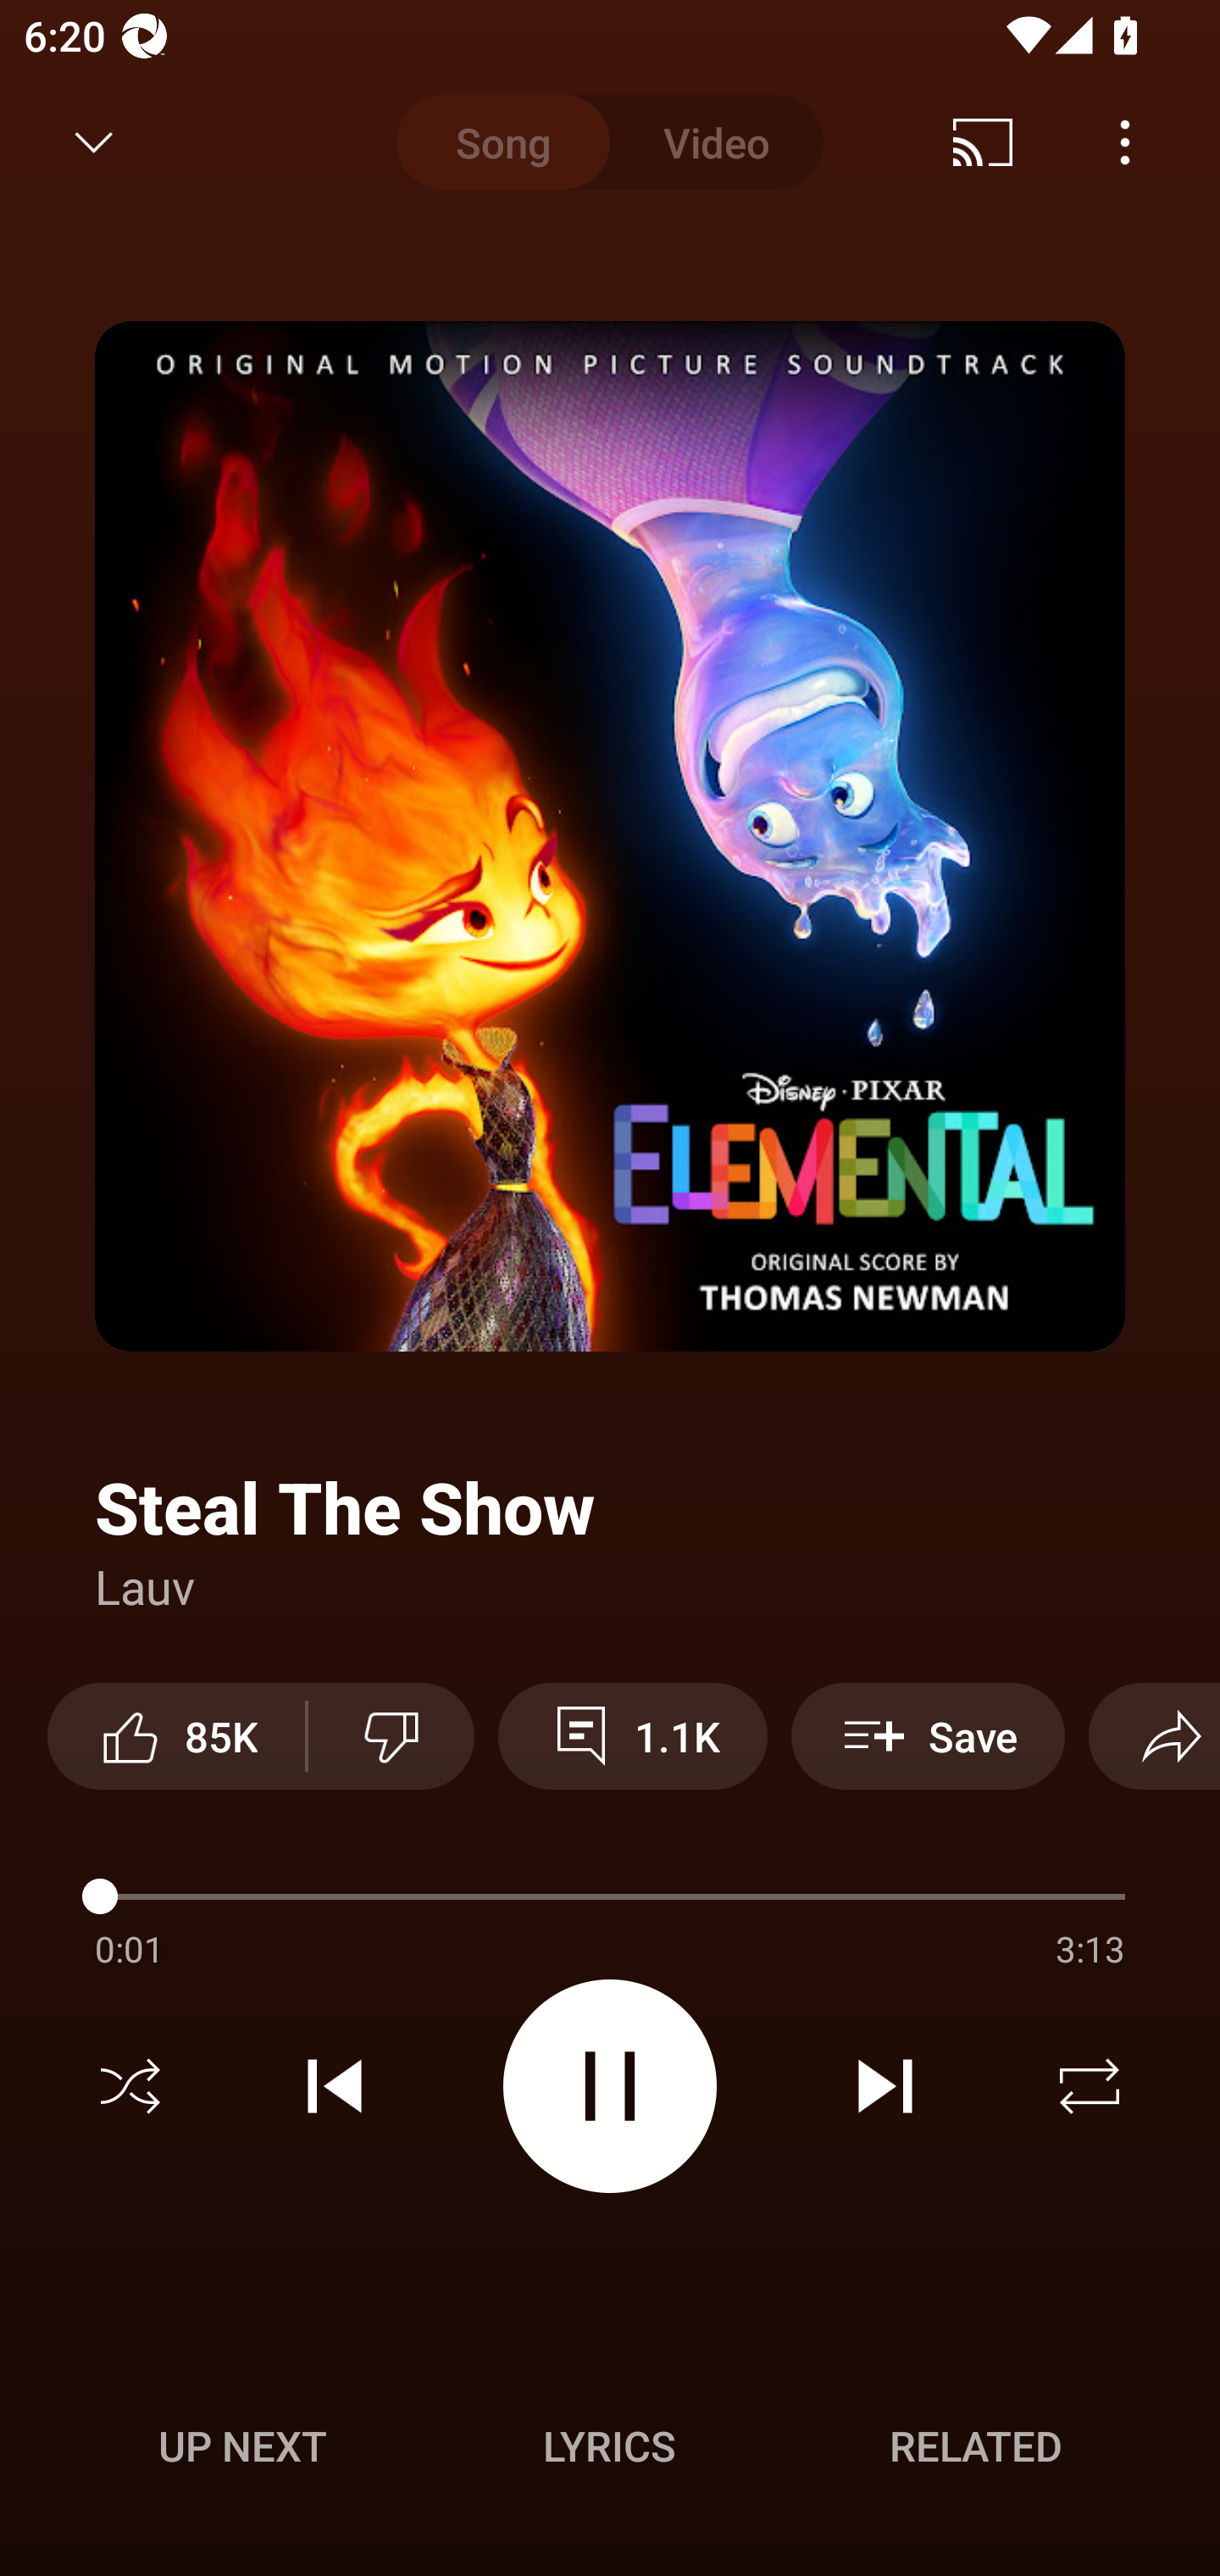  What do you see at coordinates (94, 142) in the screenshot?
I see `Minimize` at bounding box center [94, 142].